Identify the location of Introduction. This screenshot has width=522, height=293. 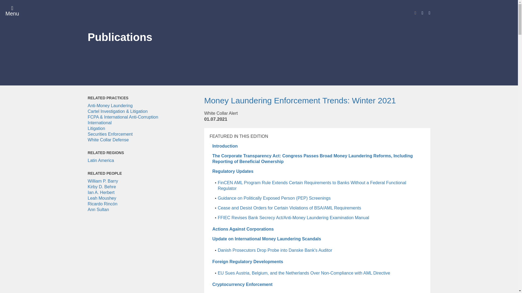
(225, 146).